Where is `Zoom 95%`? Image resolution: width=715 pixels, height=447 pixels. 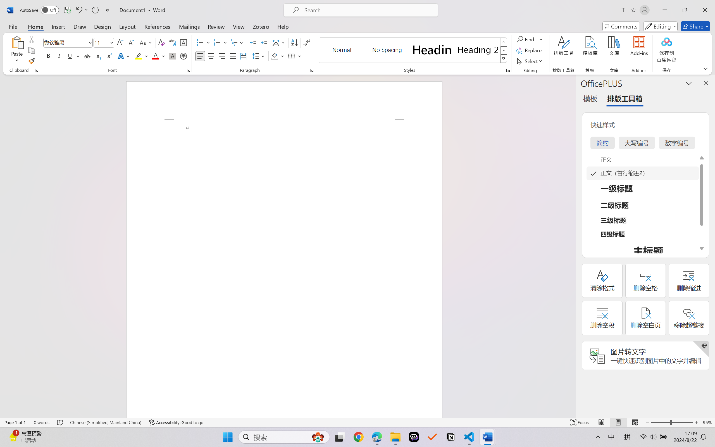 Zoom 95% is located at coordinates (707, 422).